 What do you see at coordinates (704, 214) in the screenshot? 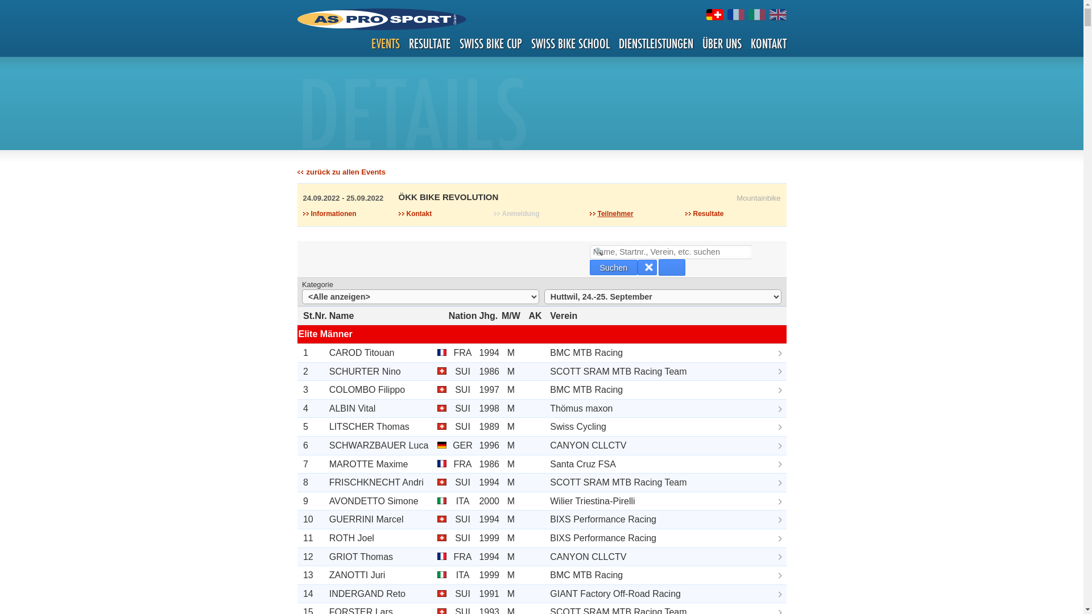
I see `Resultate` at bounding box center [704, 214].